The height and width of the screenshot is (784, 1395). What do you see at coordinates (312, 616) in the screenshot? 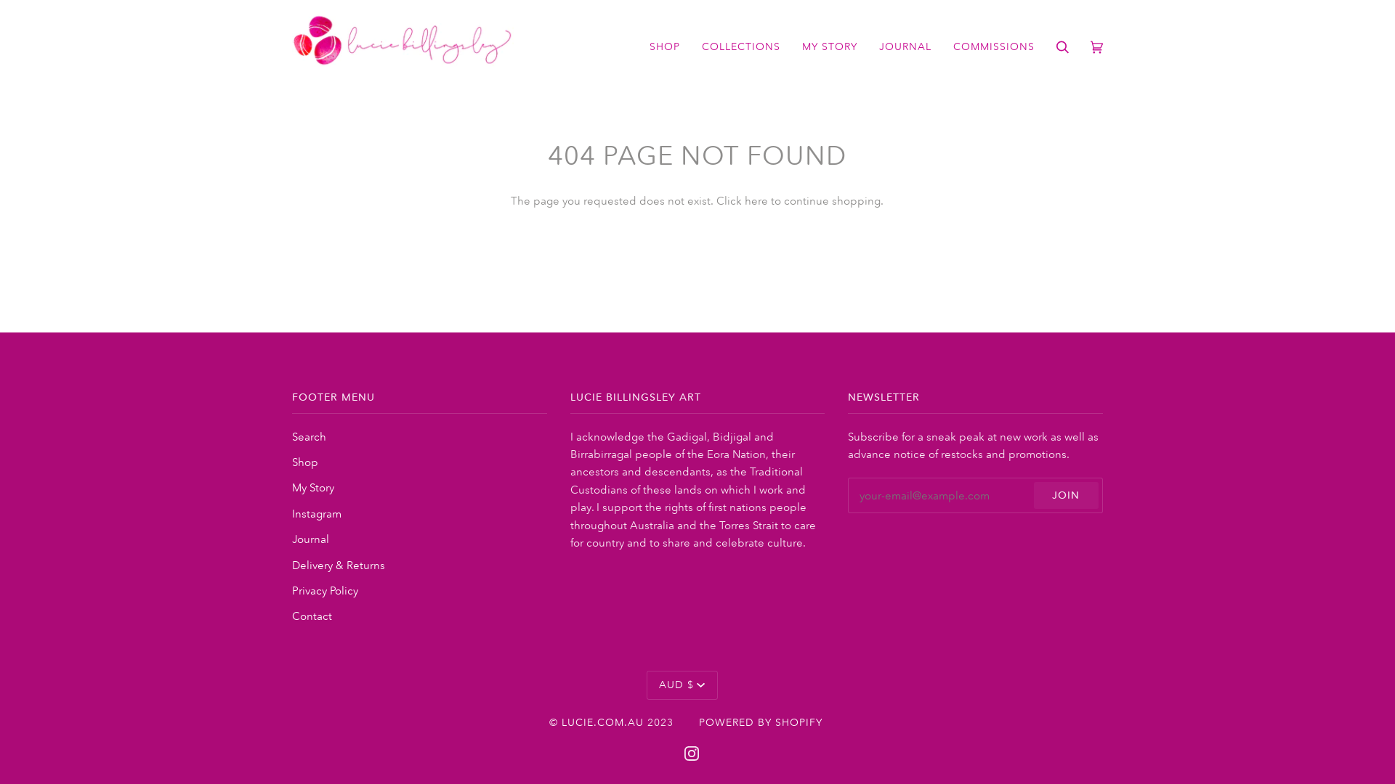
I see `Contact` at bounding box center [312, 616].